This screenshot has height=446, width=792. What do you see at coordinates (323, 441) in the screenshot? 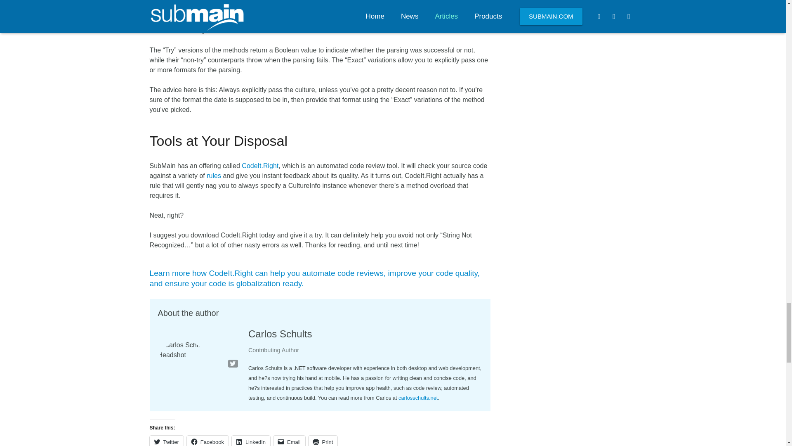
I see `Print` at bounding box center [323, 441].